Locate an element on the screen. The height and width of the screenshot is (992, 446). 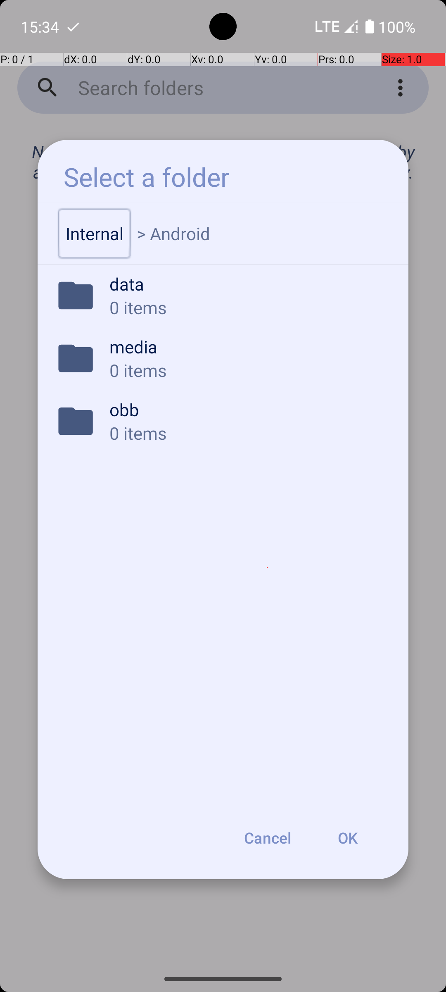
Select a folder is located at coordinates (146, 177).